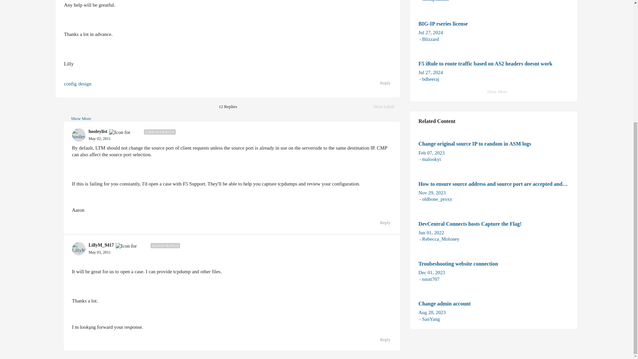  Describe the element at coordinates (432, 193) in the screenshot. I see `November 29, 2023 at 2:58 PM` at that location.